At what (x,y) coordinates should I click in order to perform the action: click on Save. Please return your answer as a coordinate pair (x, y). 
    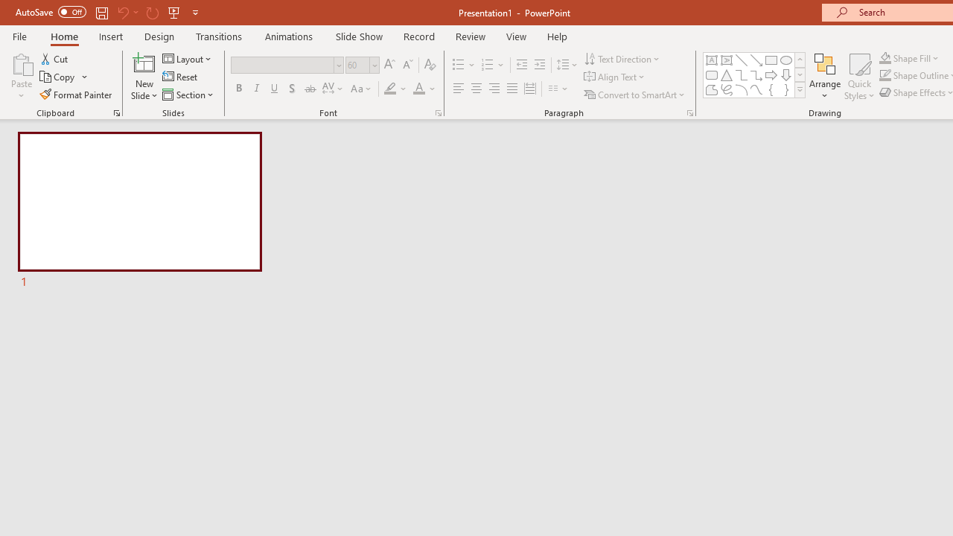
    Looking at the image, I should click on (101, 12).